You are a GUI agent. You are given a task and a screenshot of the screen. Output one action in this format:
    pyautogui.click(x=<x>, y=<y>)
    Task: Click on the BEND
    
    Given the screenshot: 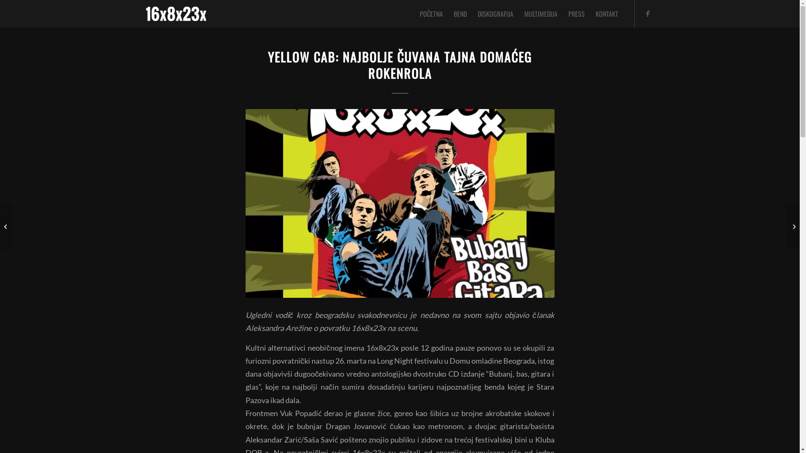 What is the action you would take?
    pyautogui.click(x=460, y=14)
    